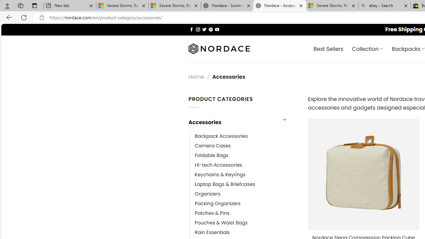 The width and height of the screenshot is (425, 239). Describe the element at coordinates (198, 29) in the screenshot. I see `Follow on Instagram` at that location.